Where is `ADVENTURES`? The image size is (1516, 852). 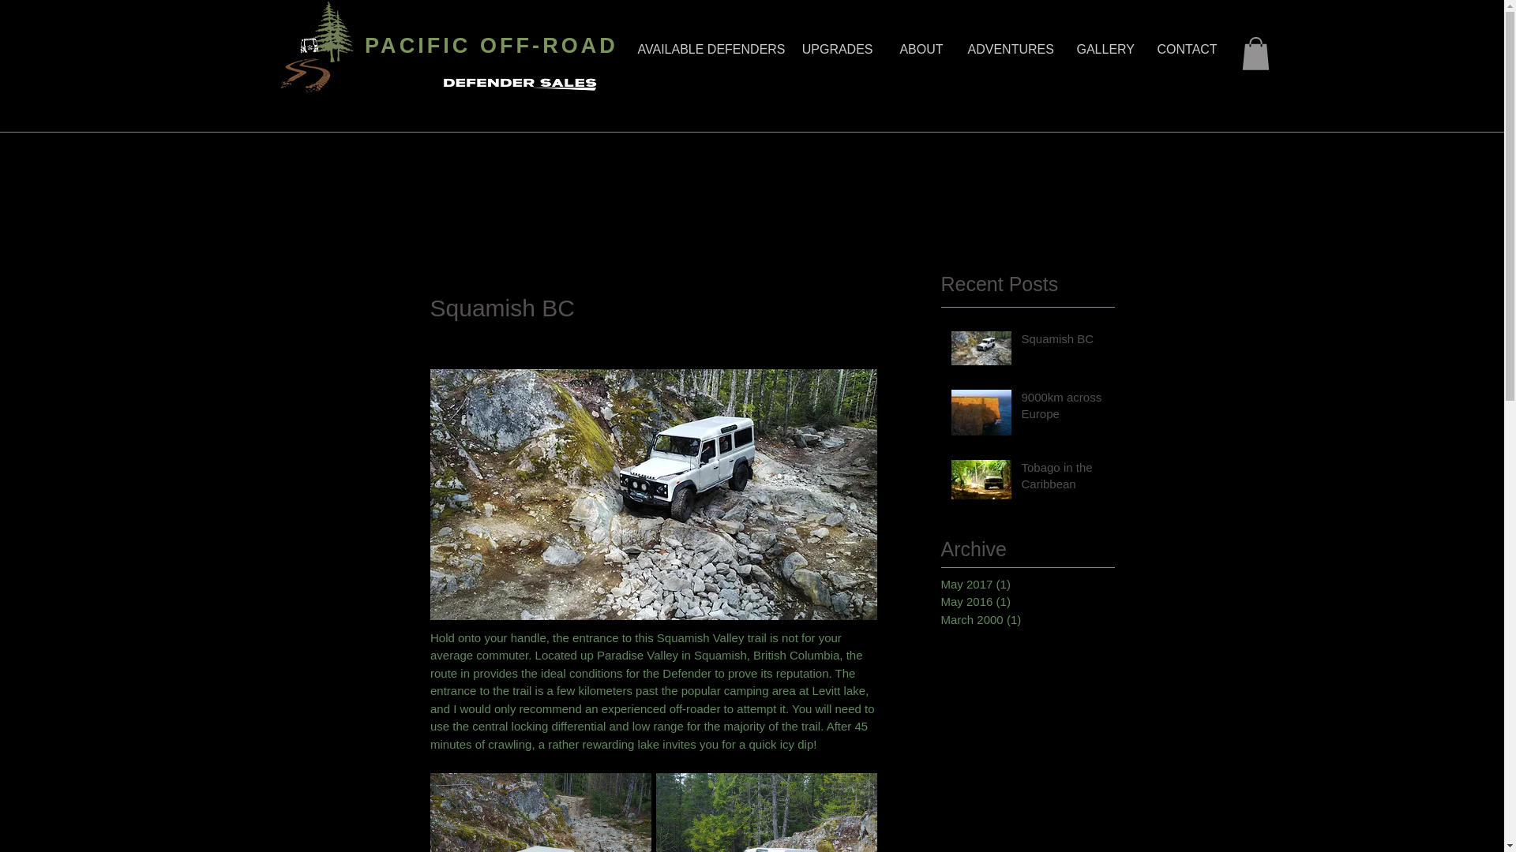
ADVENTURES is located at coordinates (1009, 49).